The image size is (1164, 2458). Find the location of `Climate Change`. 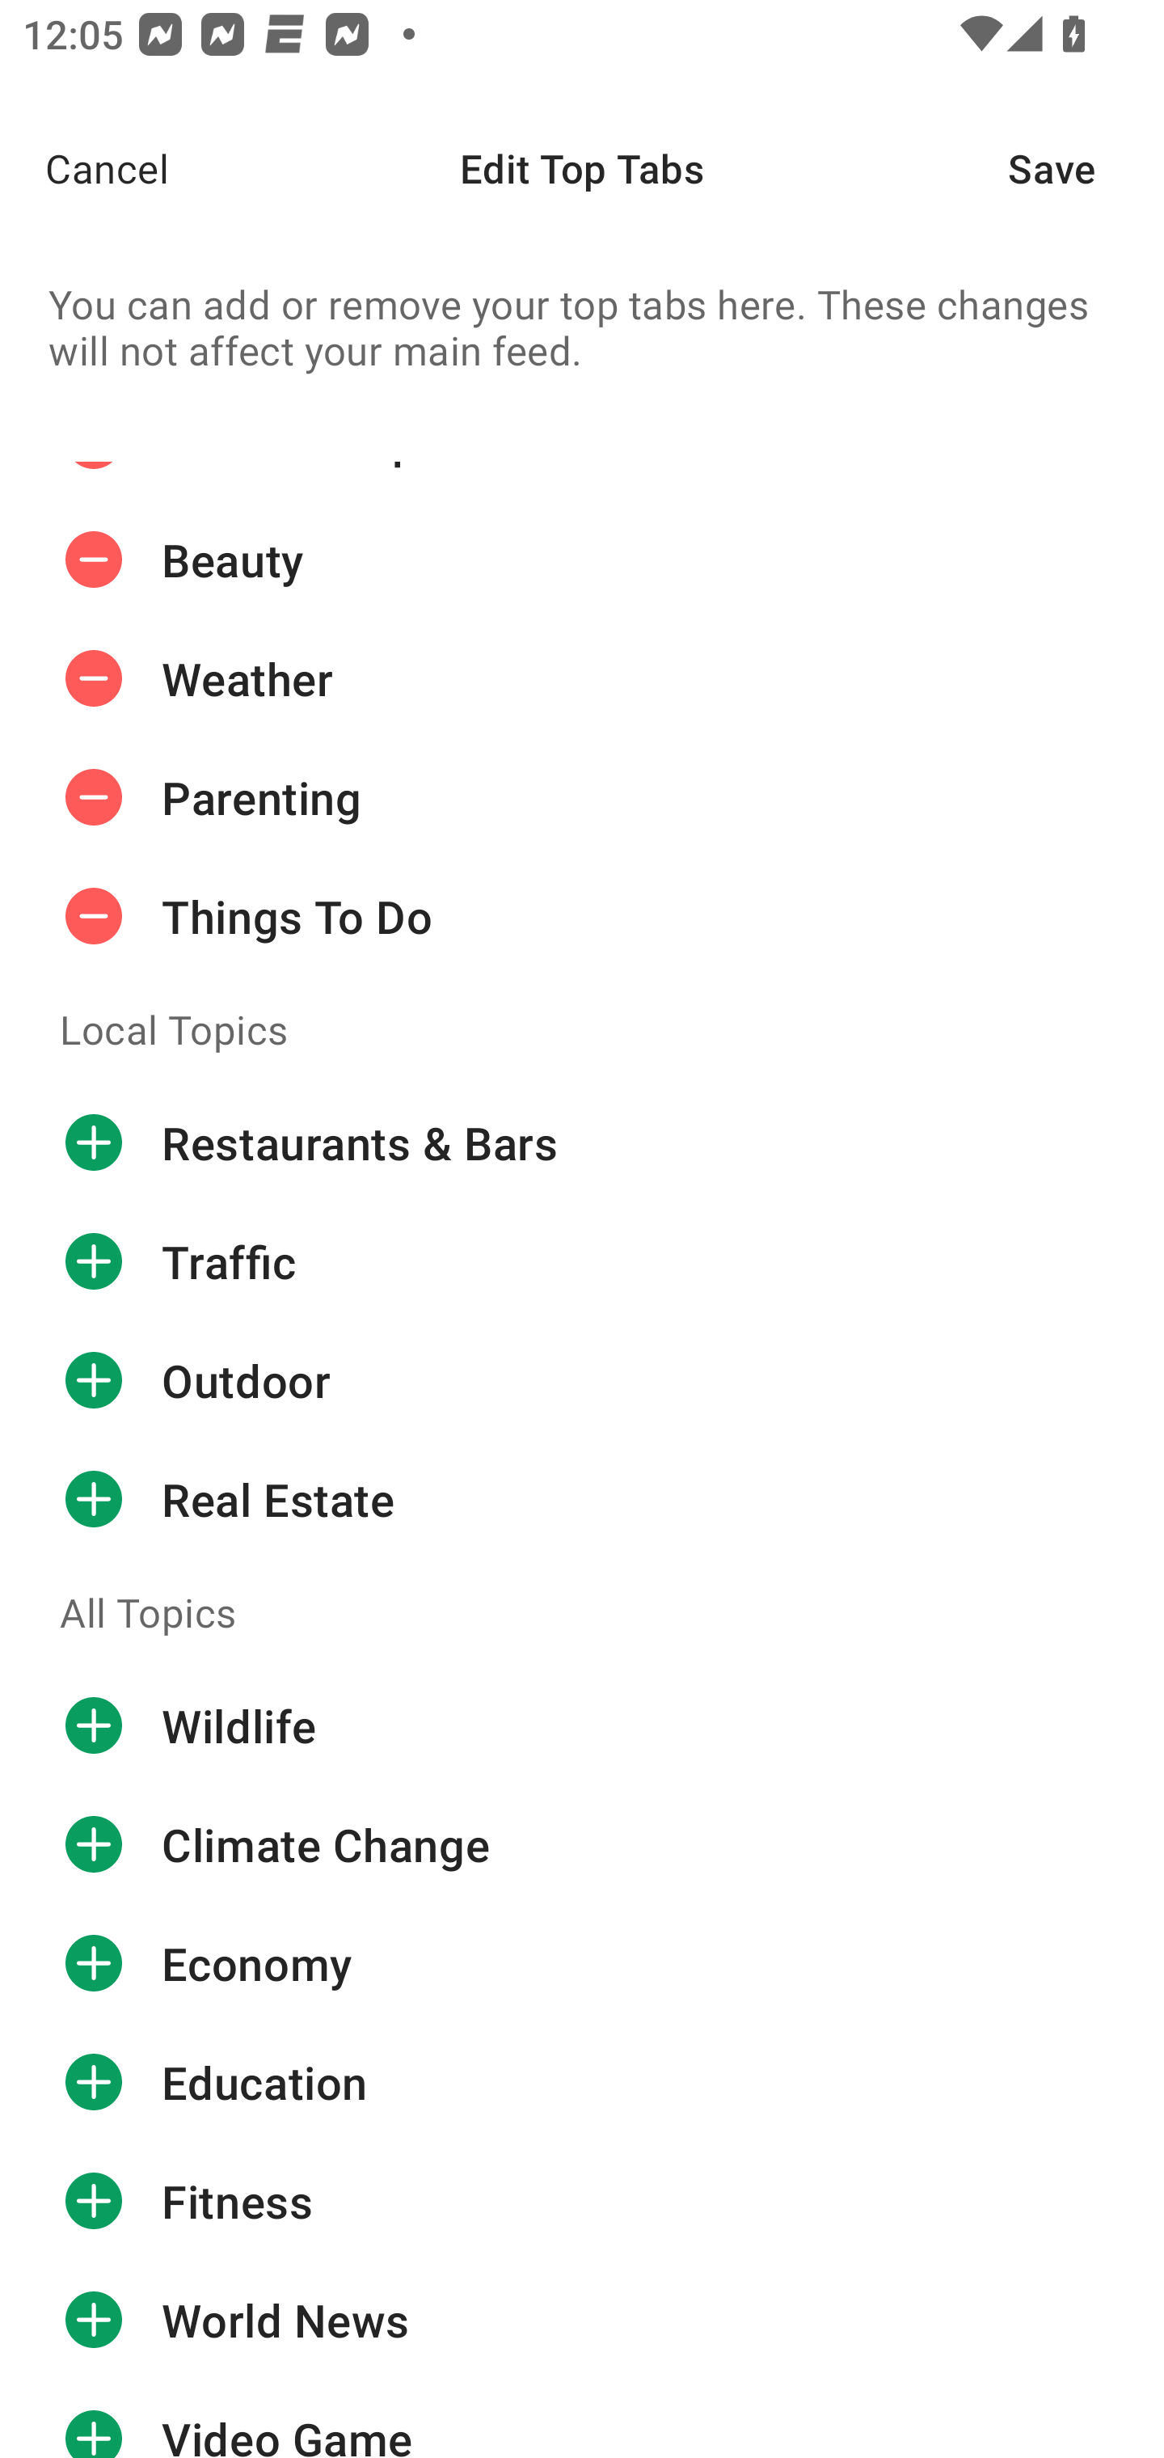

Climate Change is located at coordinates (582, 1845).